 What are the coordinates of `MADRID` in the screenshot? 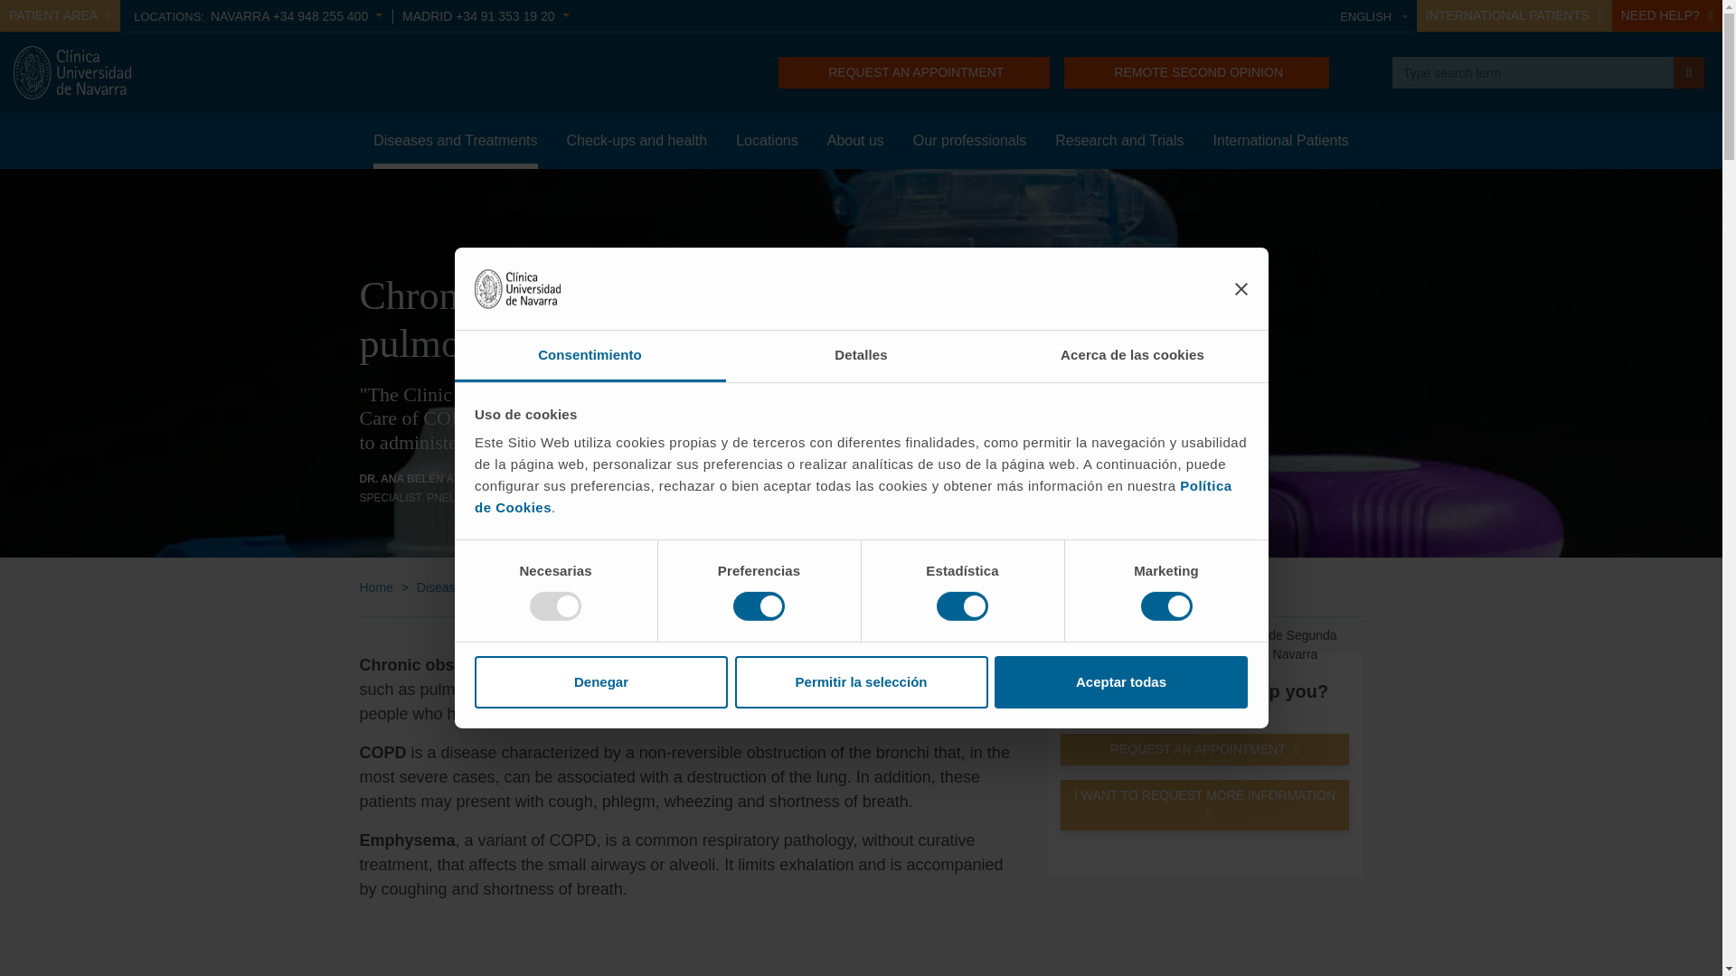 It's located at (486, 15).